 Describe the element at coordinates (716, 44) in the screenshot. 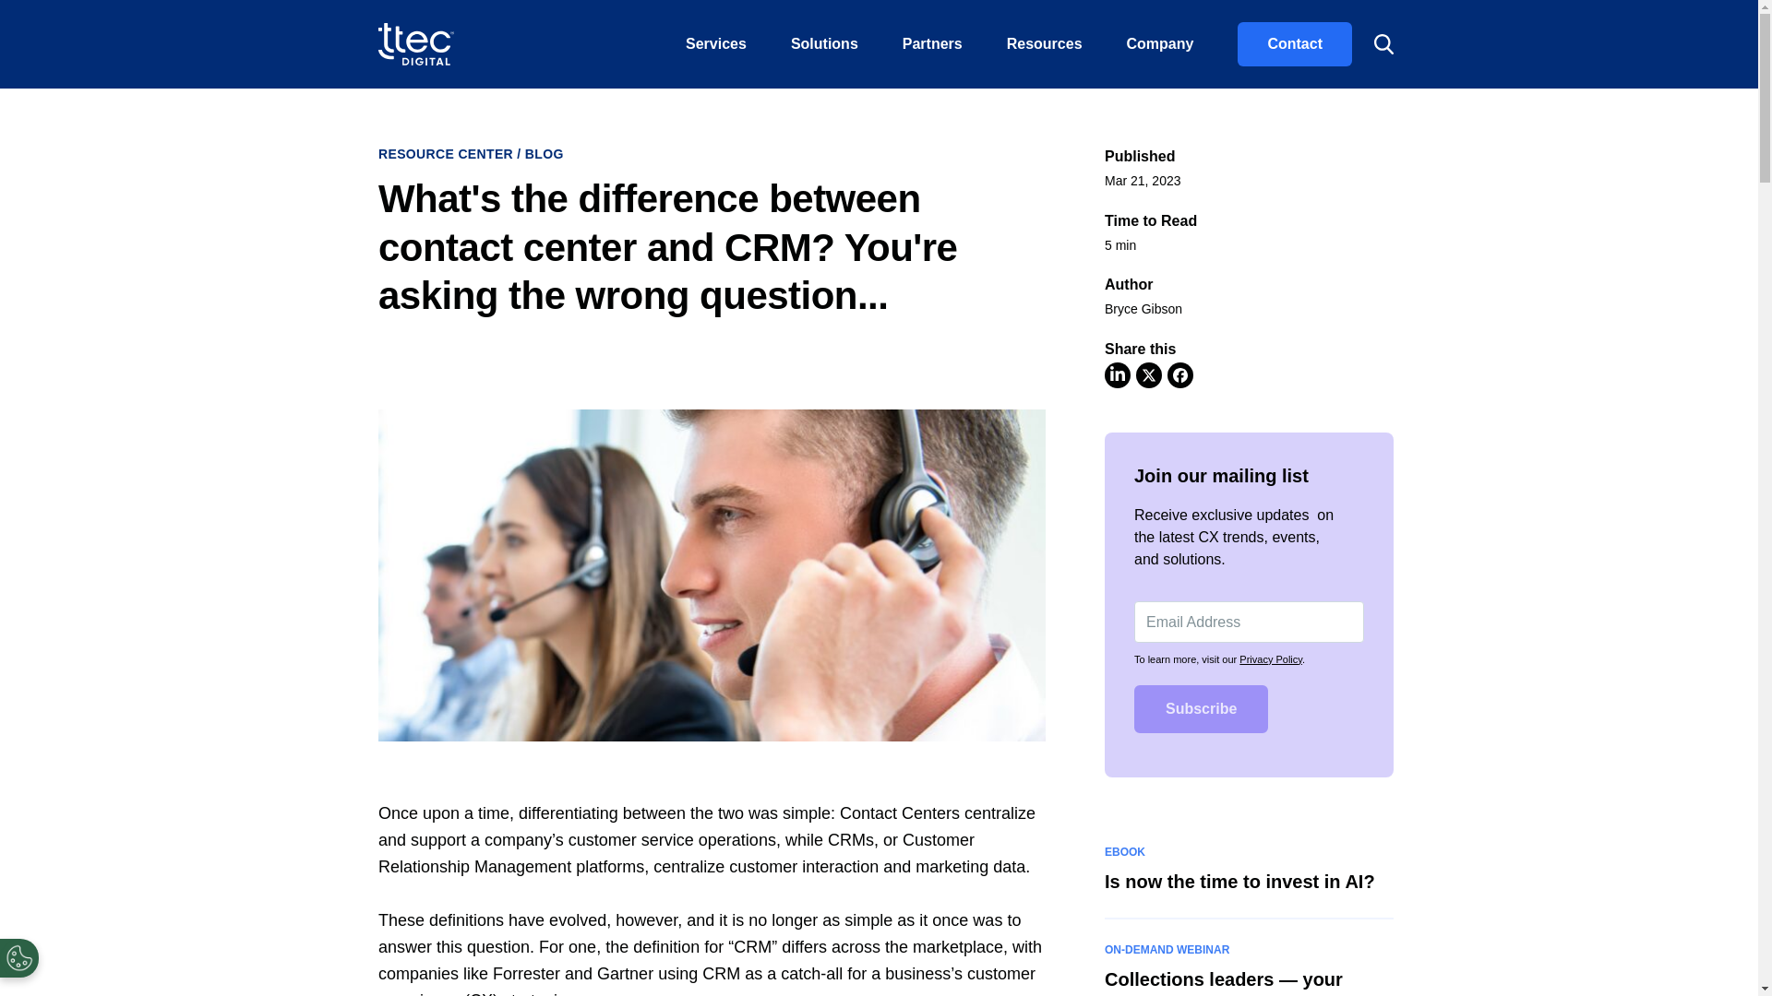

I see `Services` at that location.